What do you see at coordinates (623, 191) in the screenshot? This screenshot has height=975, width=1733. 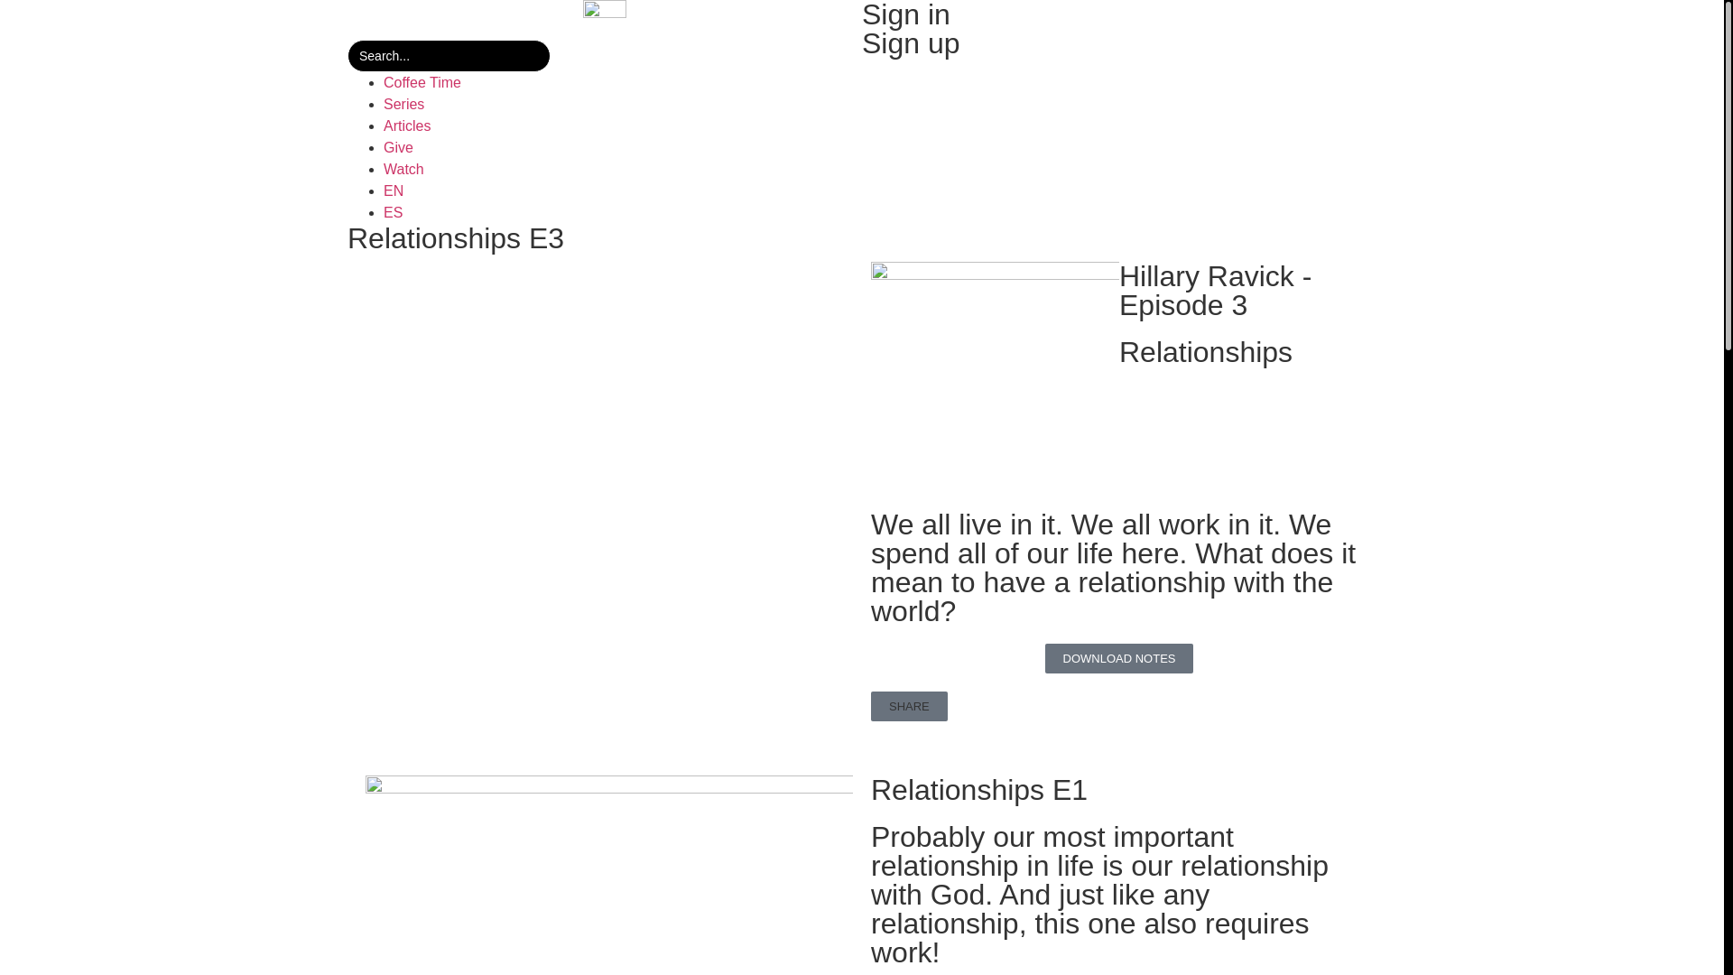 I see `EN` at bounding box center [623, 191].